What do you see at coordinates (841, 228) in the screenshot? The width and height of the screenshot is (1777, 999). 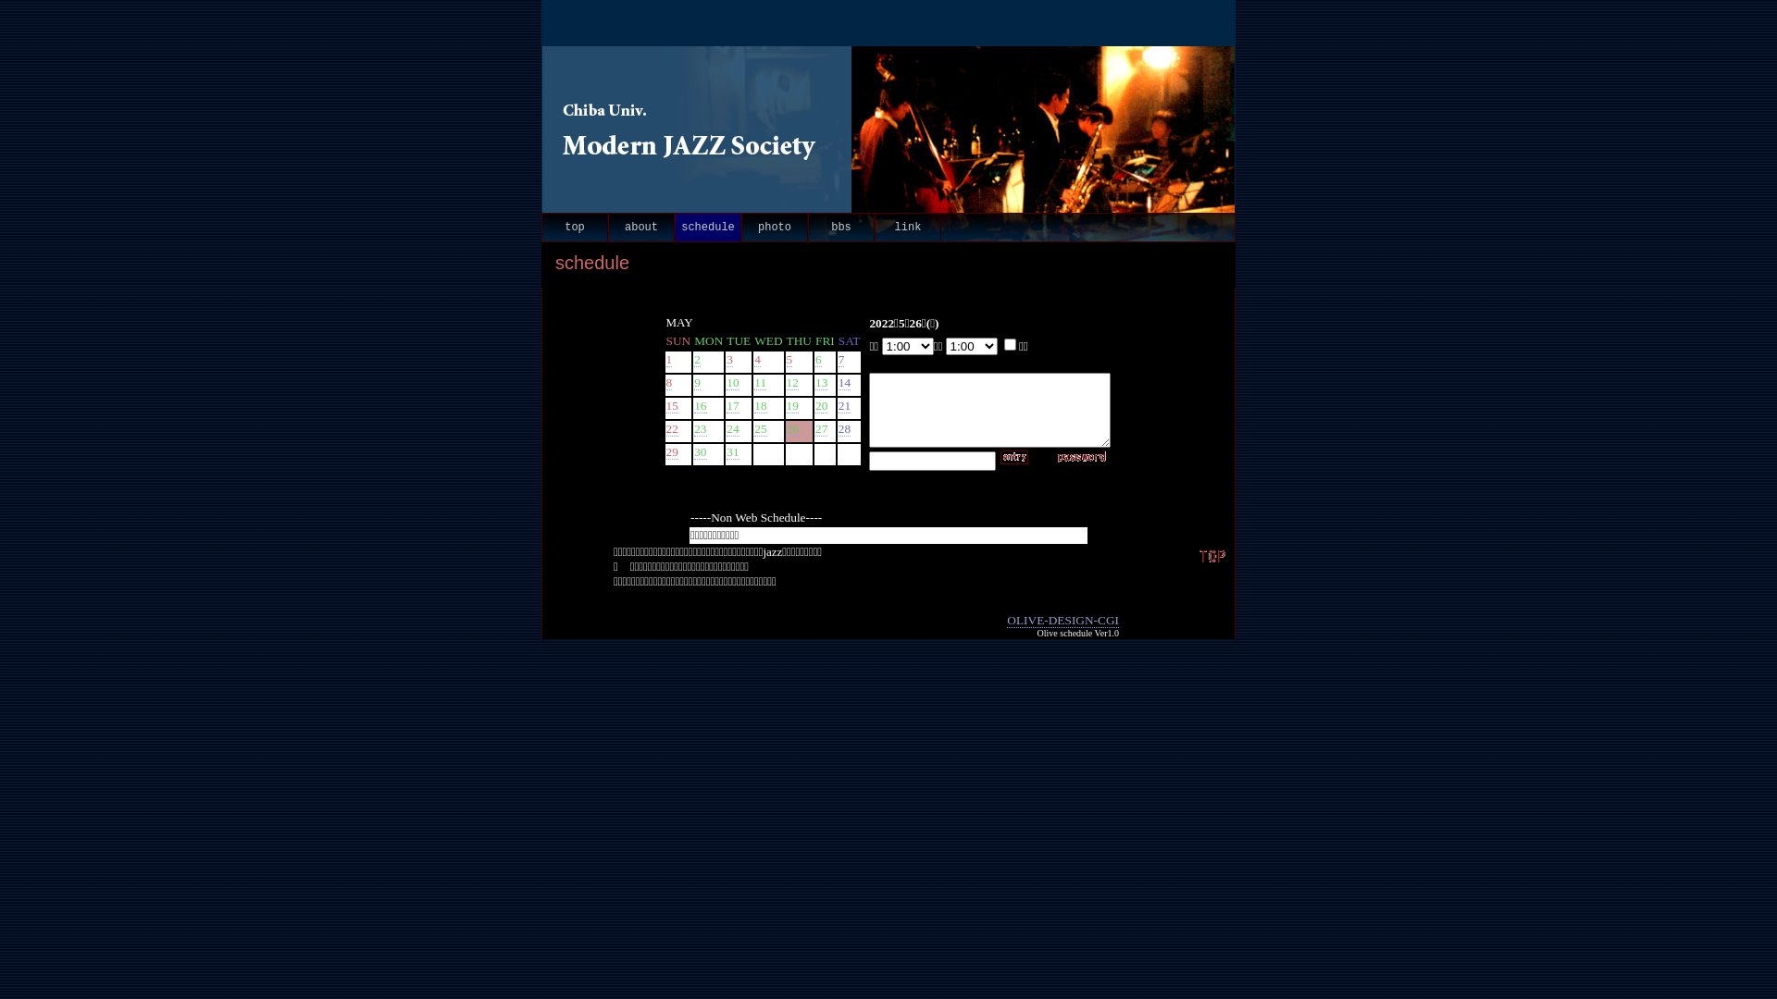 I see `bbs` at bounding box center [841, 228].